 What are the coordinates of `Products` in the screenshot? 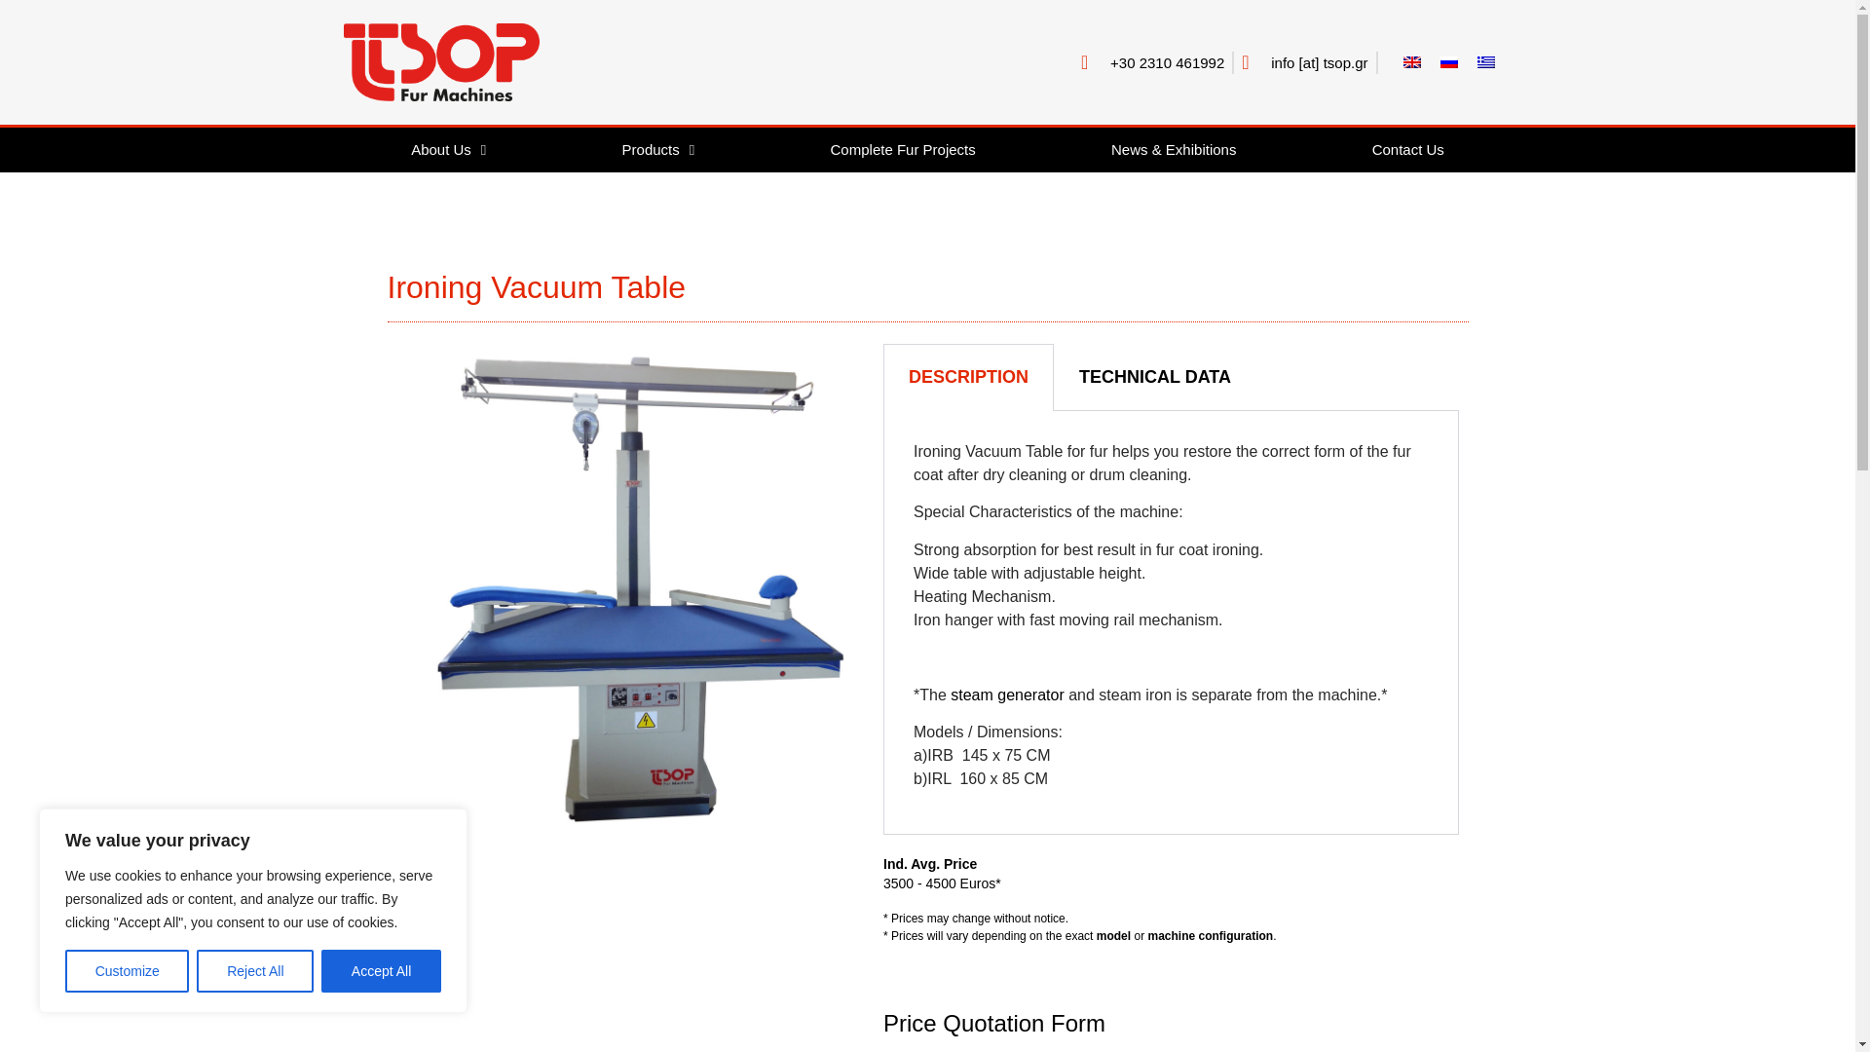 It's located at (658, 150).